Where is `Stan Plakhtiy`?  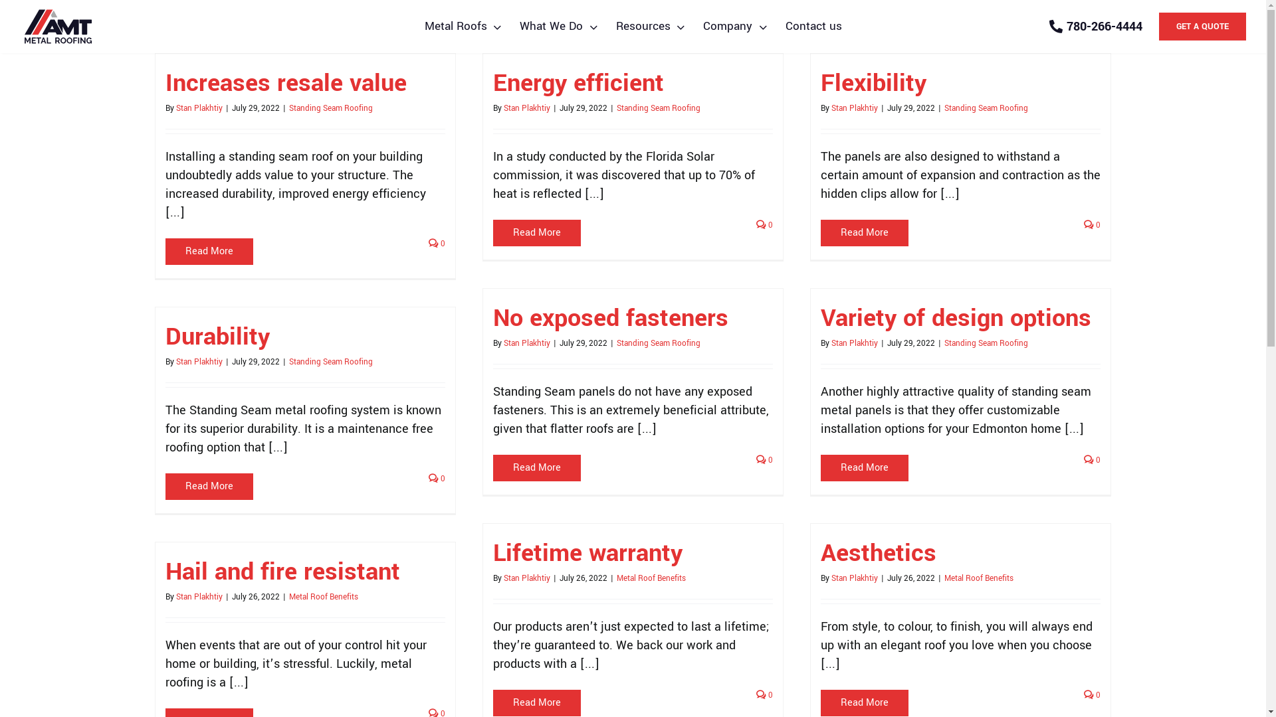 Stan Plakhtiy is located at coordinates (527, 109).